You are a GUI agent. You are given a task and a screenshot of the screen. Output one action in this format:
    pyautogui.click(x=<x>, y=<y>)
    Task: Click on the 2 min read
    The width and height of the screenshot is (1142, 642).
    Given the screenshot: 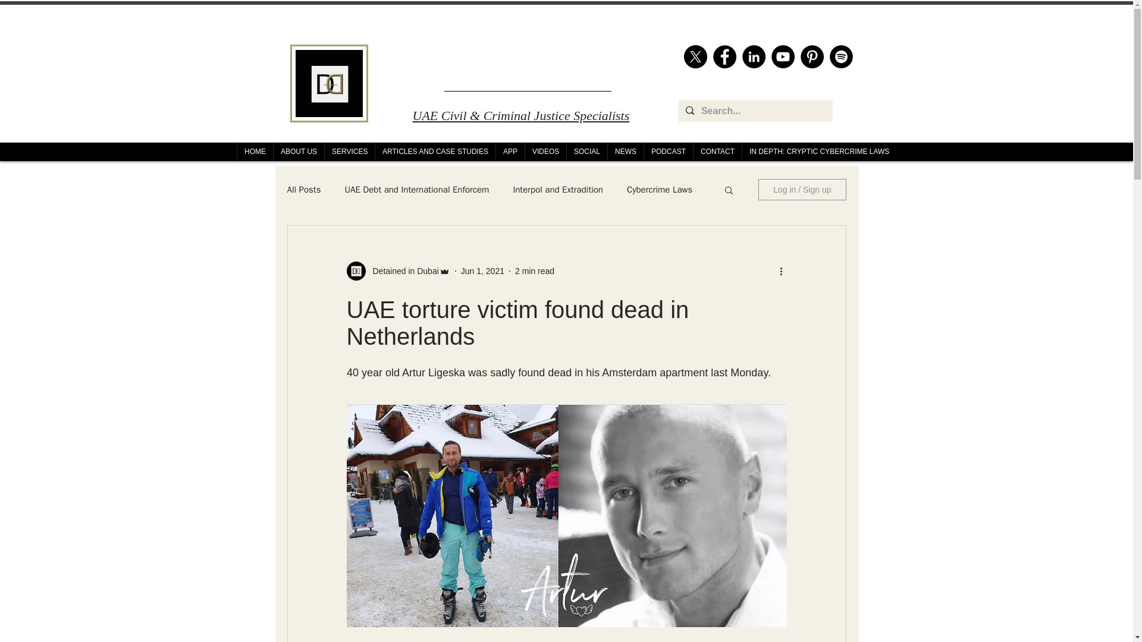 What is the action you would take?
    pyautogui.click(x=534, y=271)
    